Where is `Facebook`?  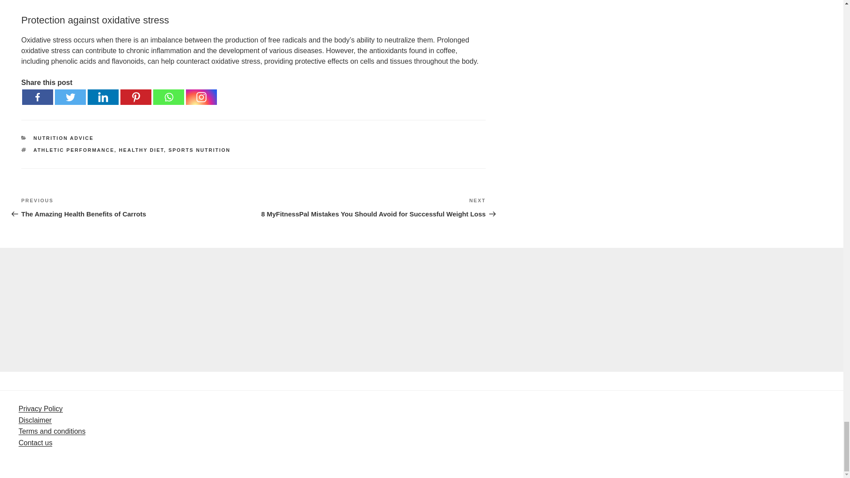
Facebook is located at coordinates (37, 96).